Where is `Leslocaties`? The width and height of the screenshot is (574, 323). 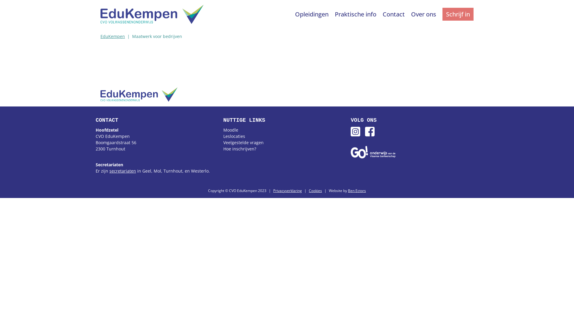 Leslocaties is located at coordinates (234, 136).